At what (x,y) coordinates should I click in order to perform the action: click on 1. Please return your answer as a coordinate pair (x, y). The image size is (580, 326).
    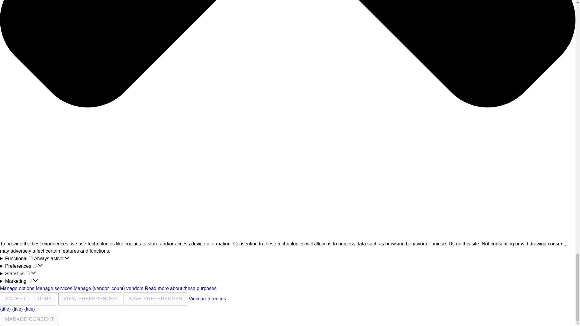
    Looking at the image, I should click on (30, 258).